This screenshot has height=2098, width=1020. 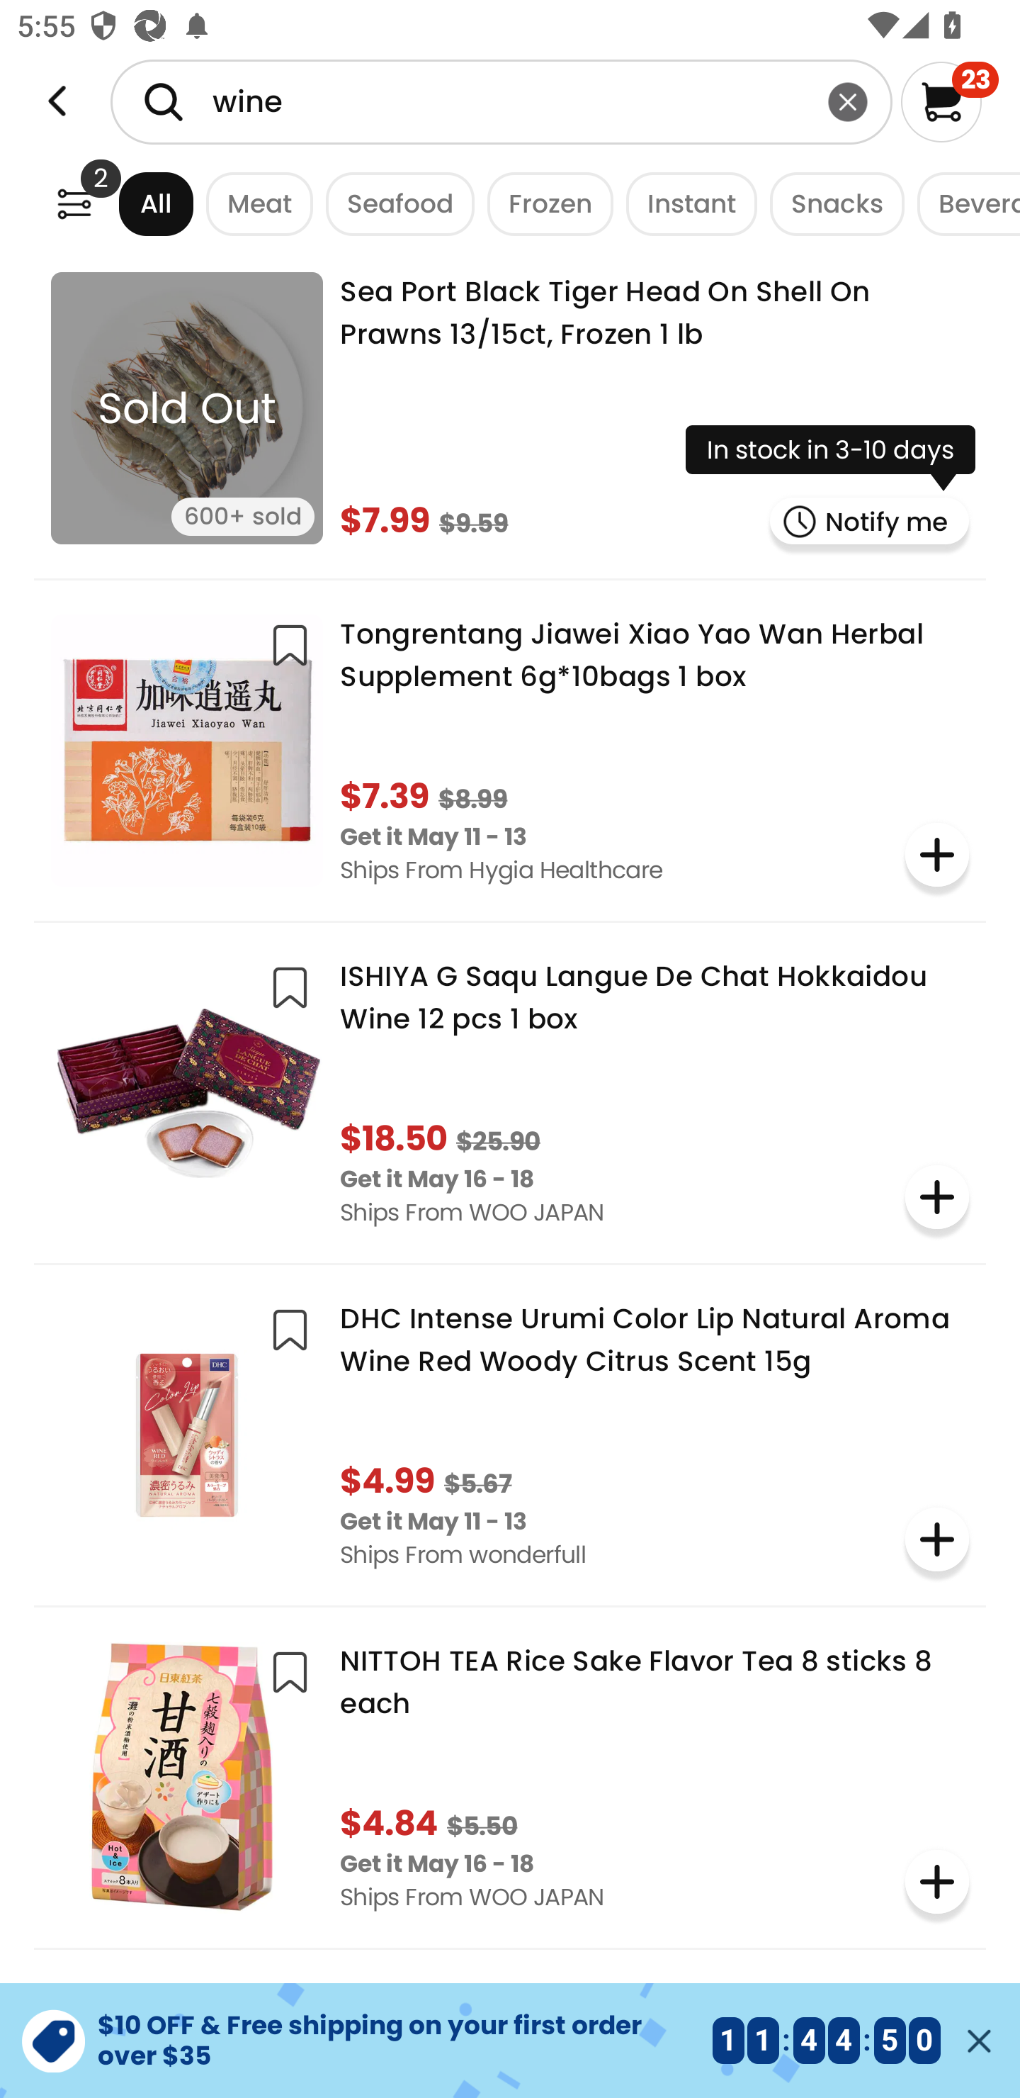 I want to click on Instant, so click(x=684, y=203).